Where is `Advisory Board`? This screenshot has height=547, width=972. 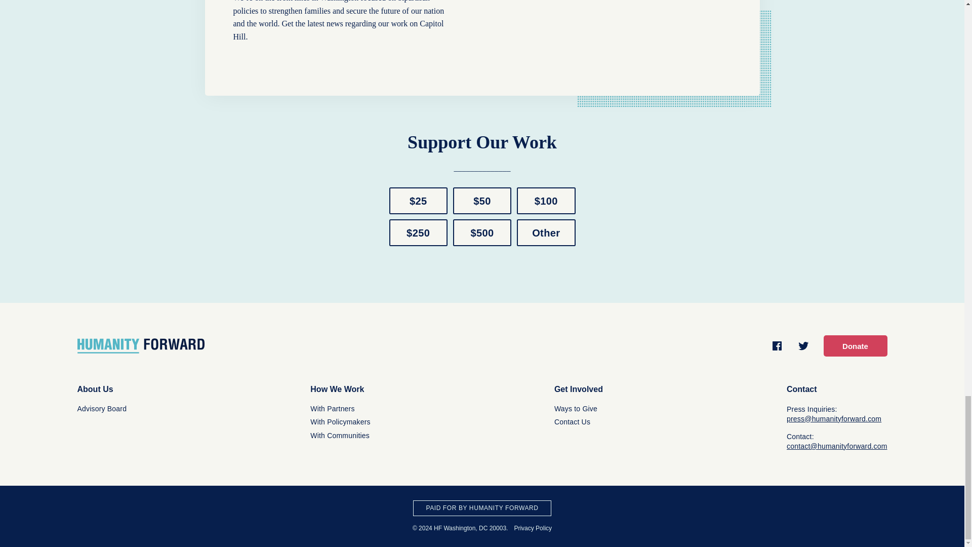 Advisory Board is located at coordinates (101, 409).